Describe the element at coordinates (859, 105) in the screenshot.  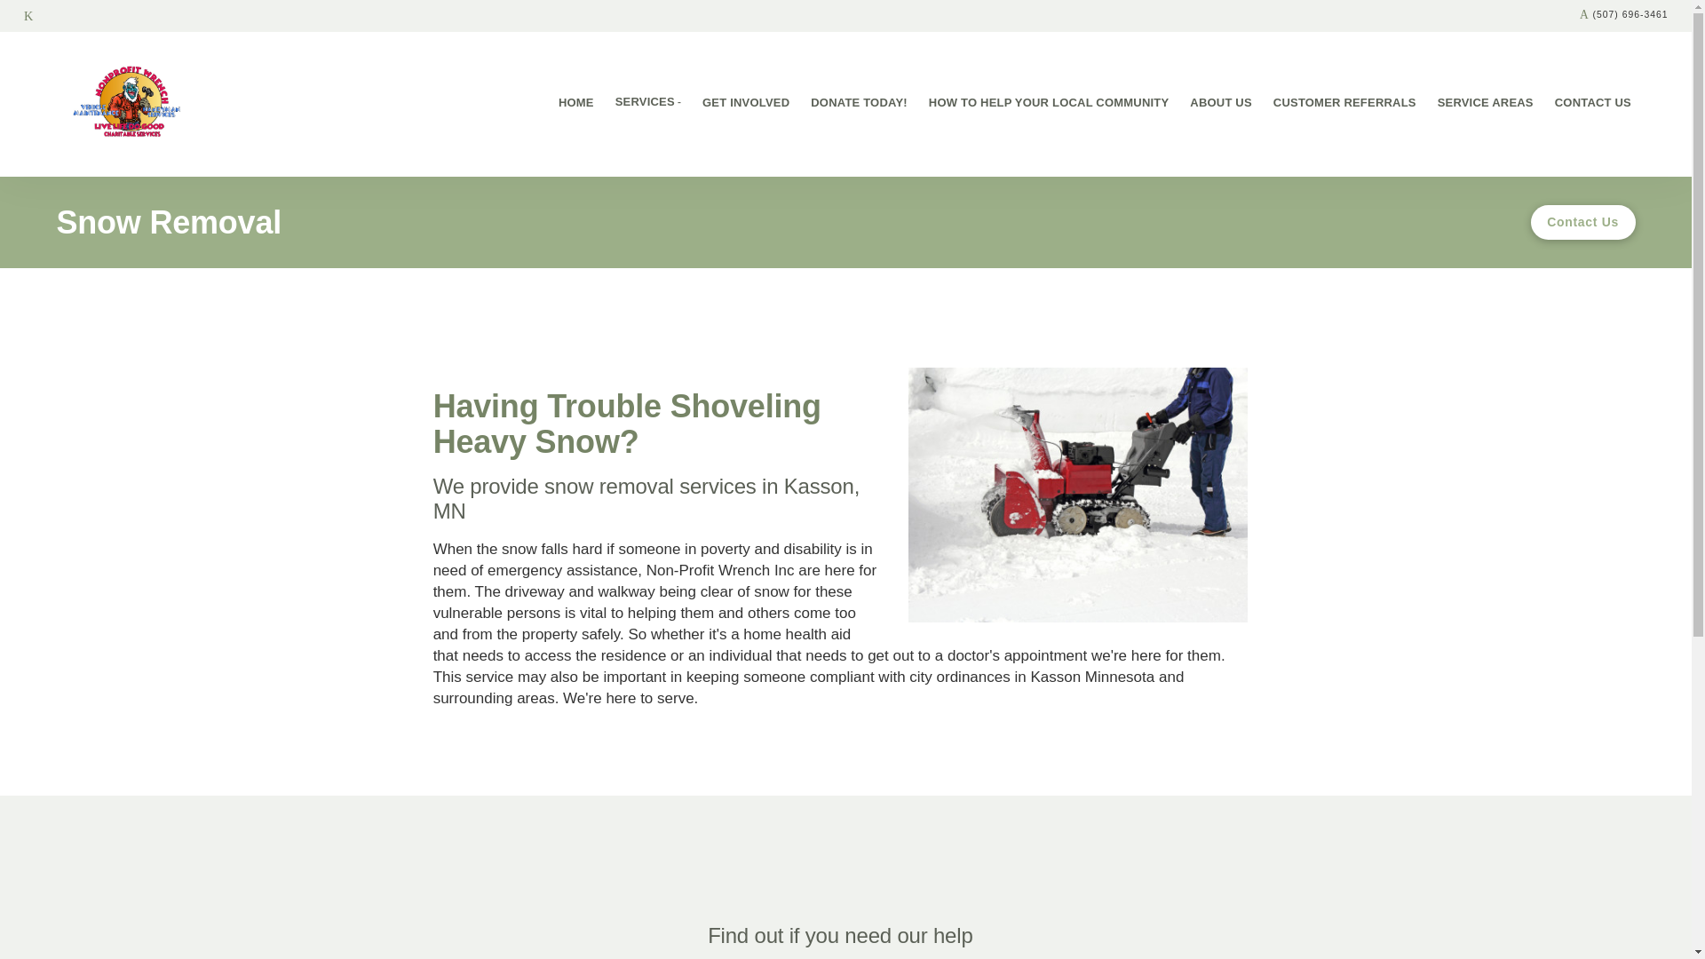
I see `DONATE TODAY!` at that location.